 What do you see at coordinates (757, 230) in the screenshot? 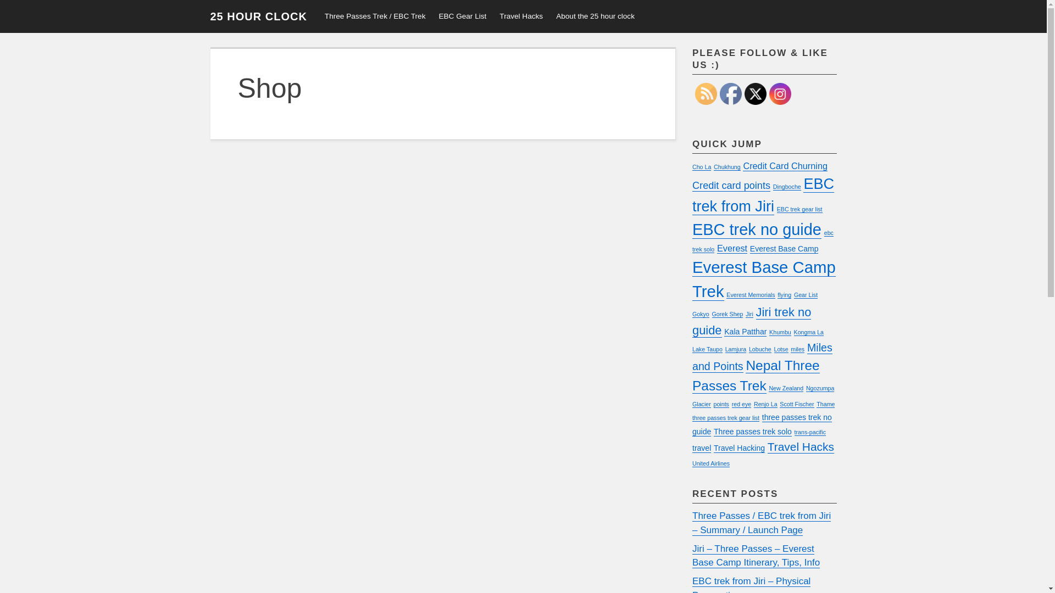
I see `EBC trek no guide` at bounding box center [757, 230].